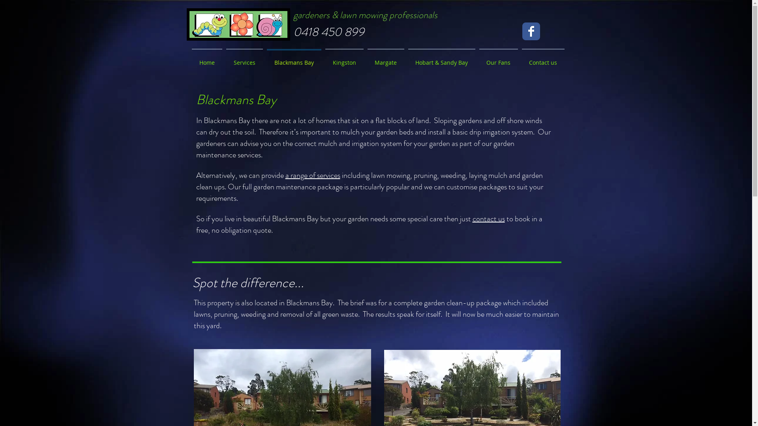 This screenshot has width=758, height=426. I want to click on Services, so click(245, 59).